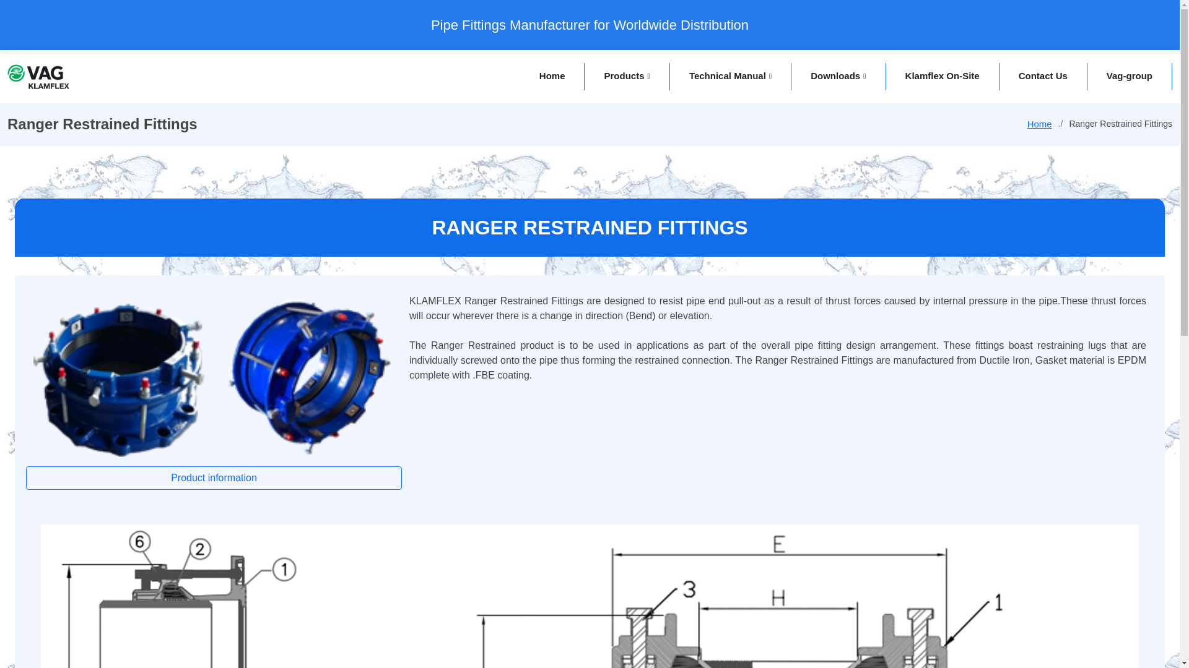 This screenshot has height=668, width=1189. Describe the element at coordinates (730, 77) in the screenshot. I see `Technical Manual` at that location.